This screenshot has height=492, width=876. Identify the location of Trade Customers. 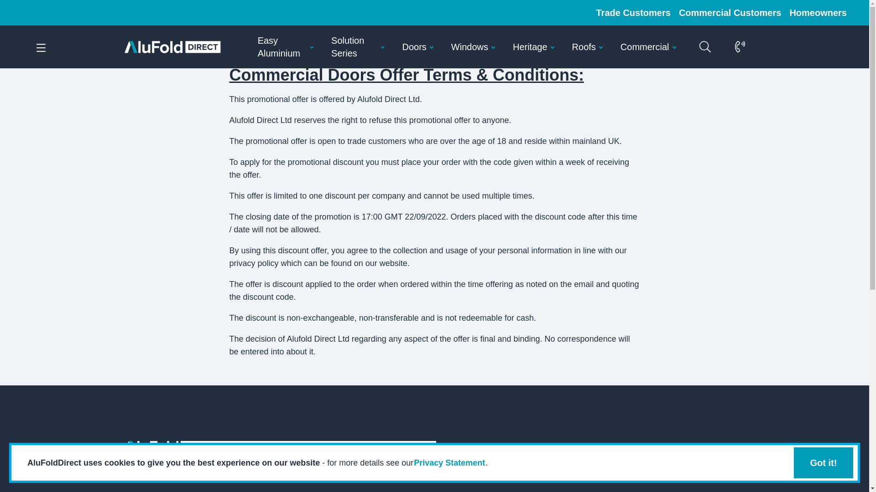
(633, 13).